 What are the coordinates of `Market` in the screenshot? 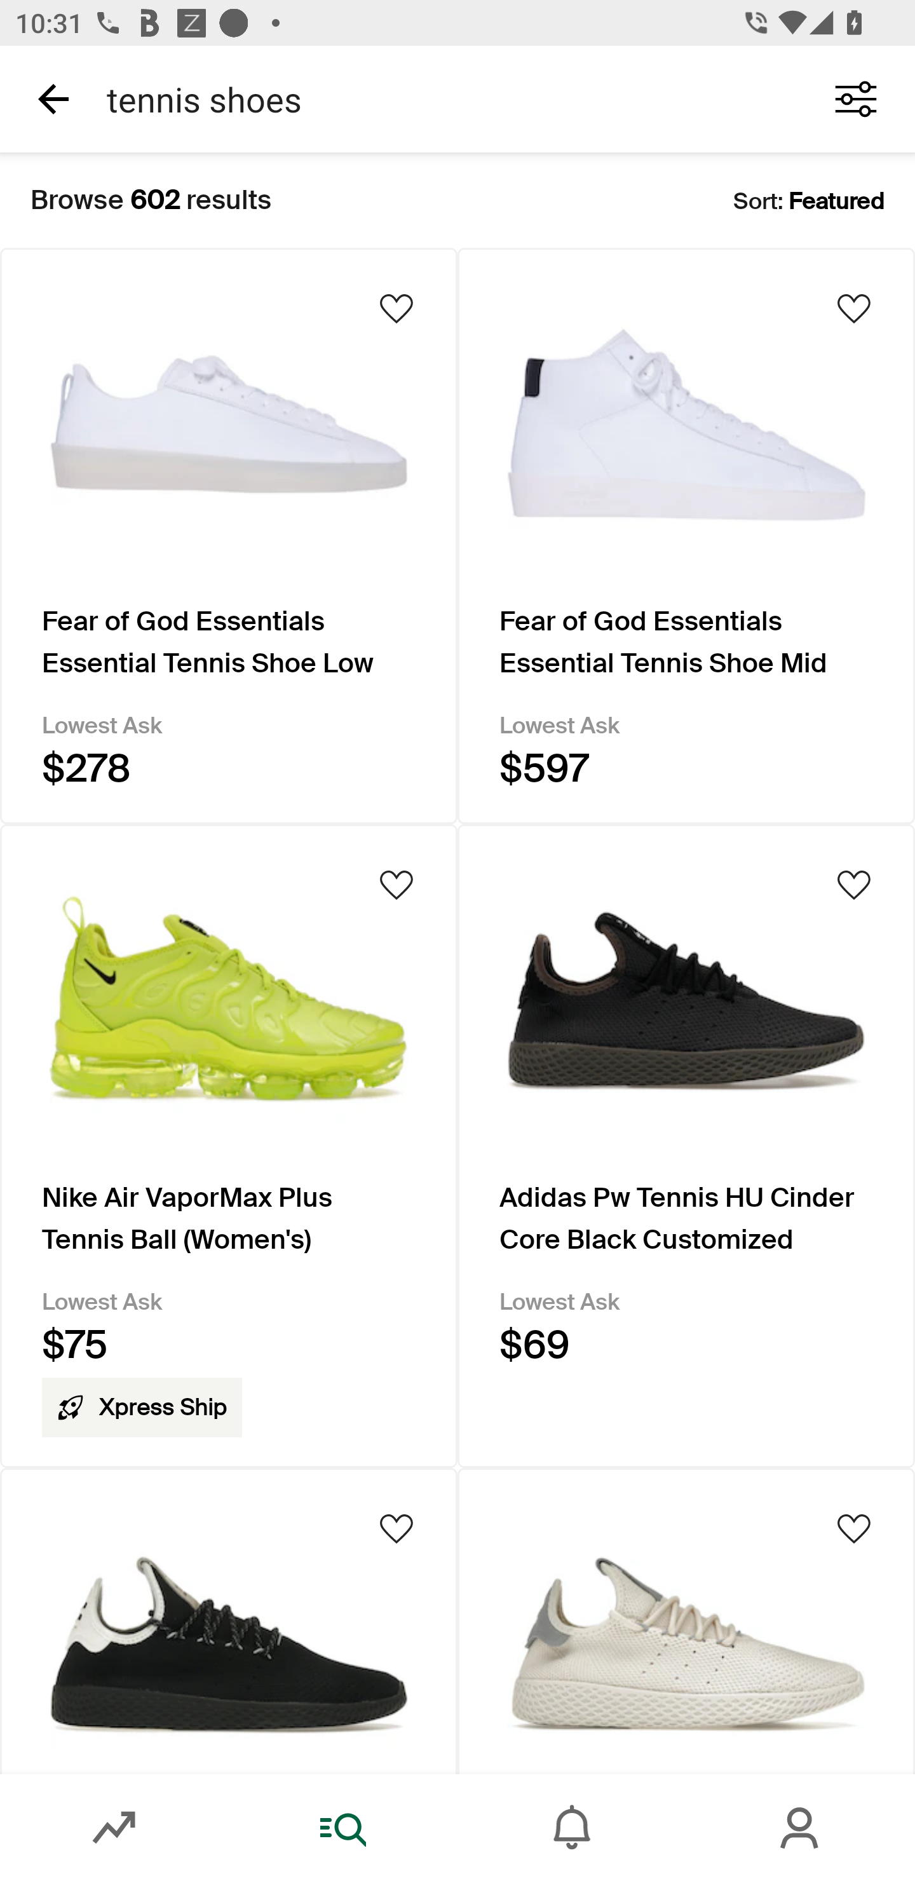 It's located at (114, 1828).